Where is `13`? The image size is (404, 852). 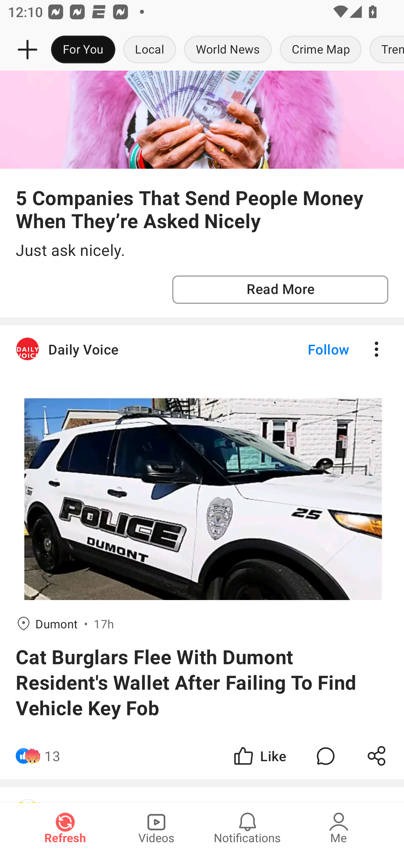 13 is located at coordinates (52, 756).